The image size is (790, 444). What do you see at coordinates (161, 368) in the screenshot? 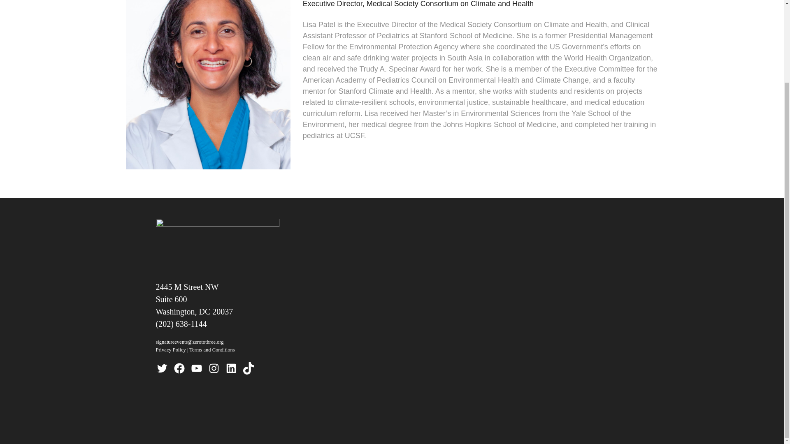
I see `Twitter` at bounding box center [161, 368].